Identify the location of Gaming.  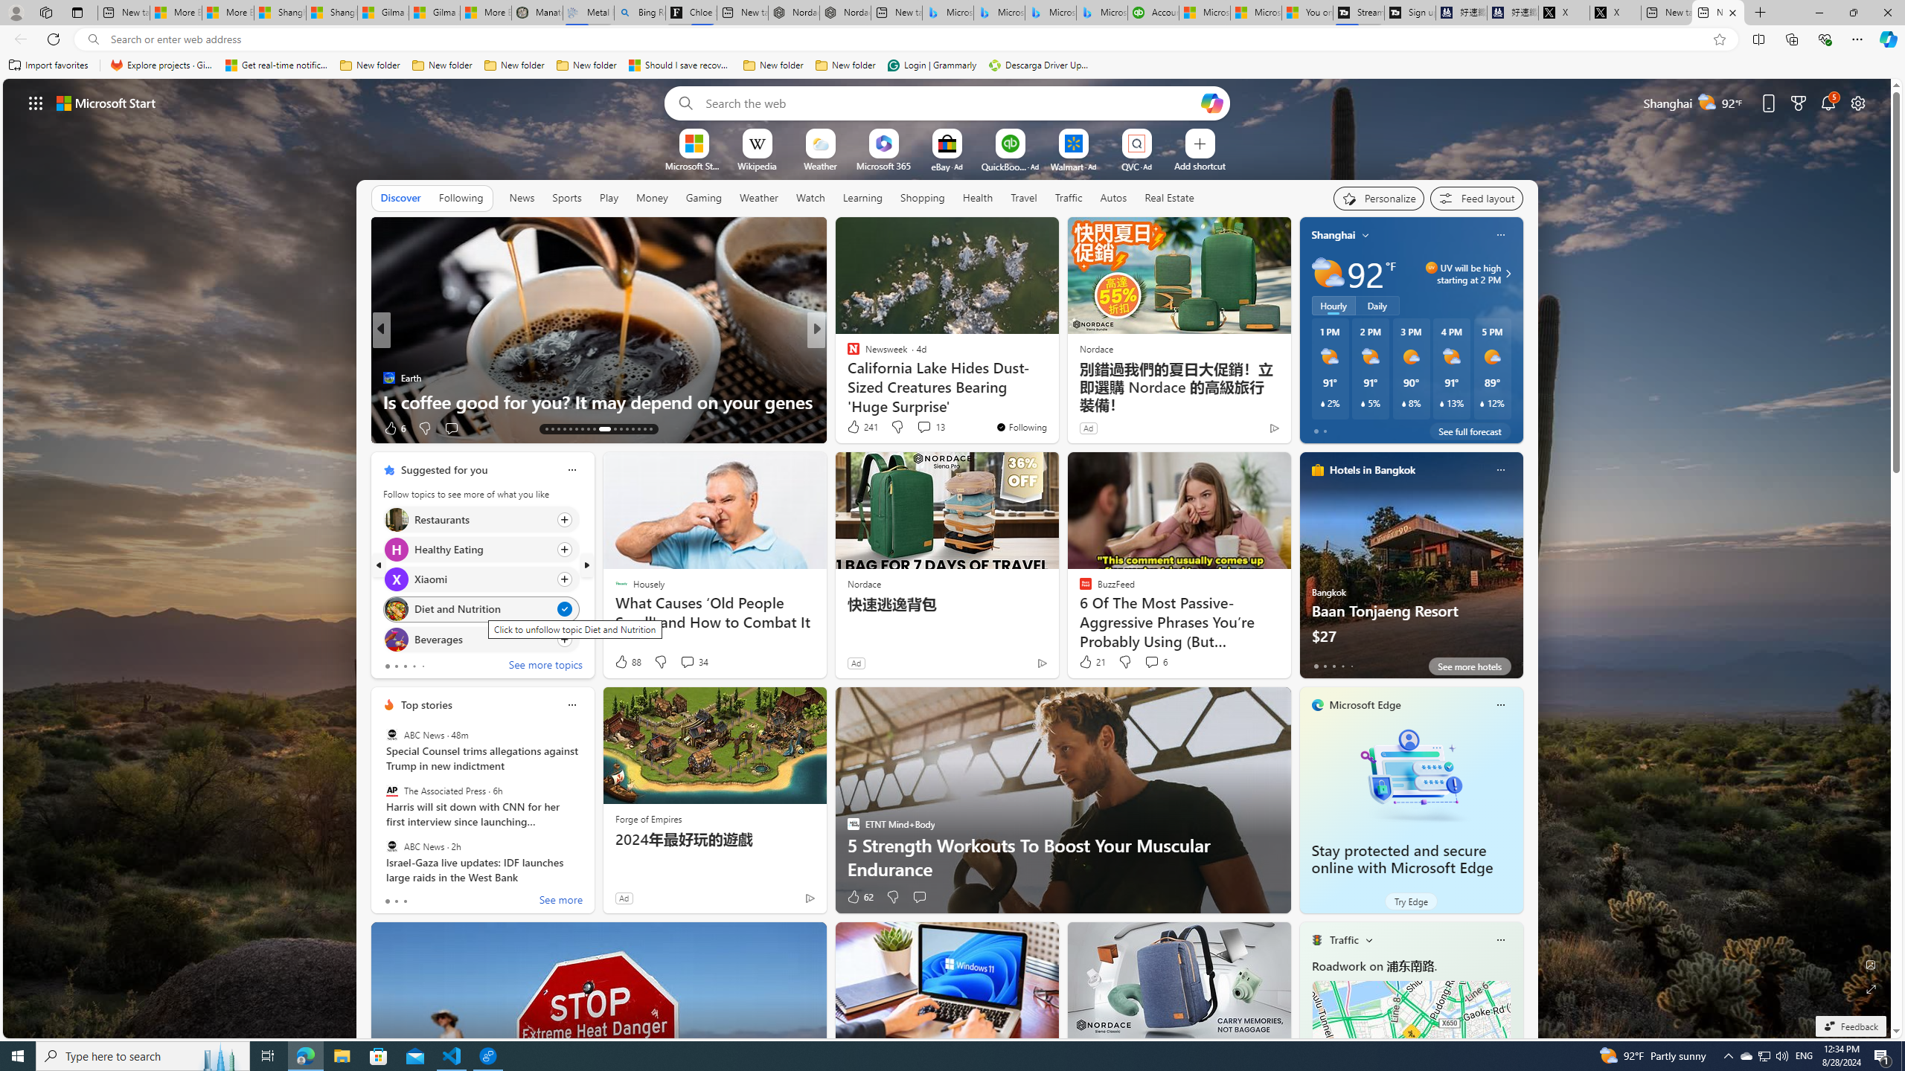
(704, 198).